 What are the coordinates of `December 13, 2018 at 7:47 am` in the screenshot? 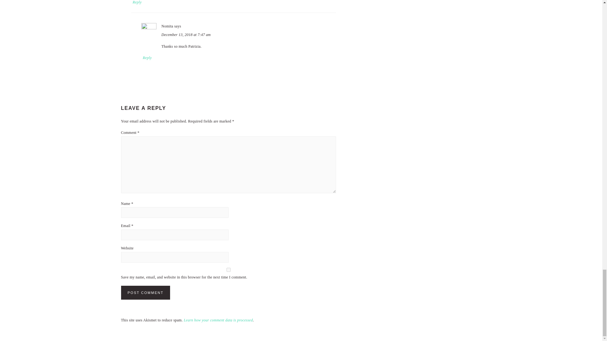 It's located at (186, 34).